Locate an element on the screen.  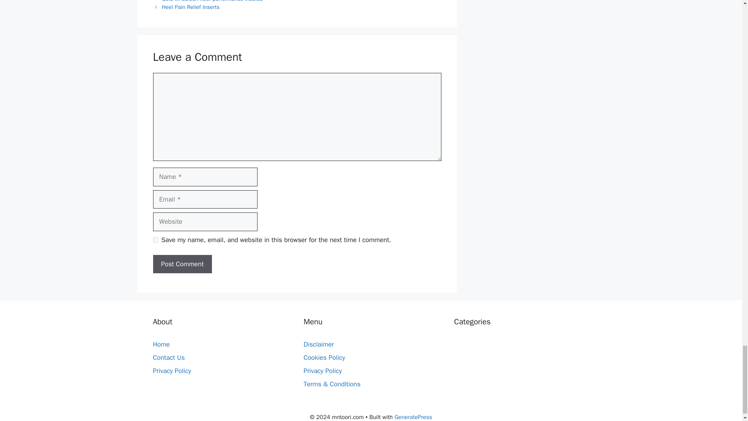
yes is located at coordinates (155, 240).